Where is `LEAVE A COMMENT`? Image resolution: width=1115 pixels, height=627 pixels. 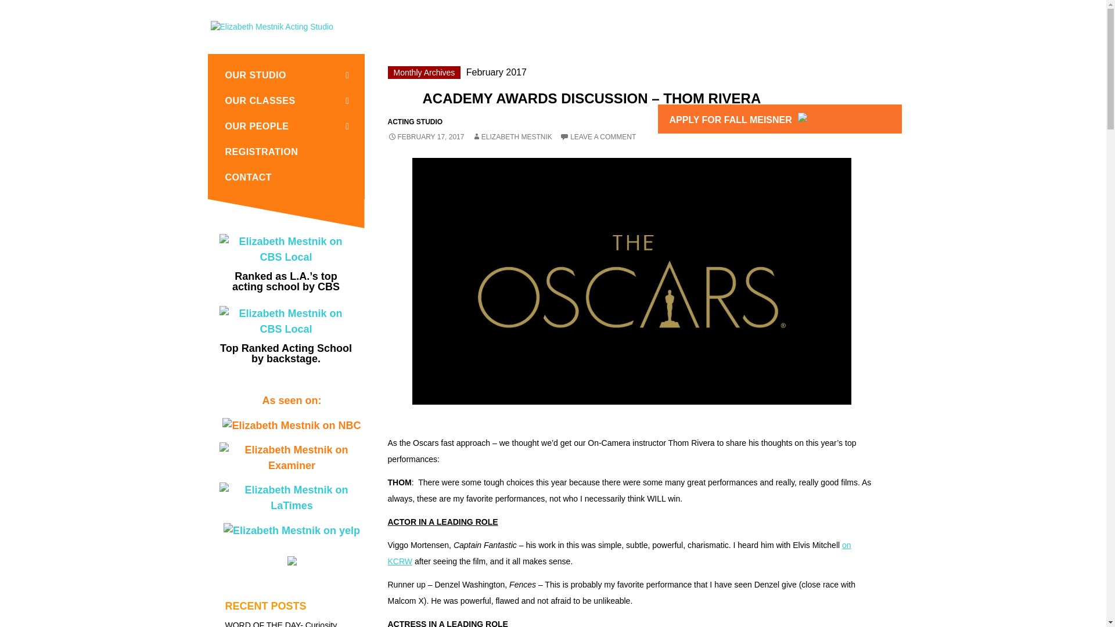 LEAVE A COMMENT is located at coordinates (597, 137).